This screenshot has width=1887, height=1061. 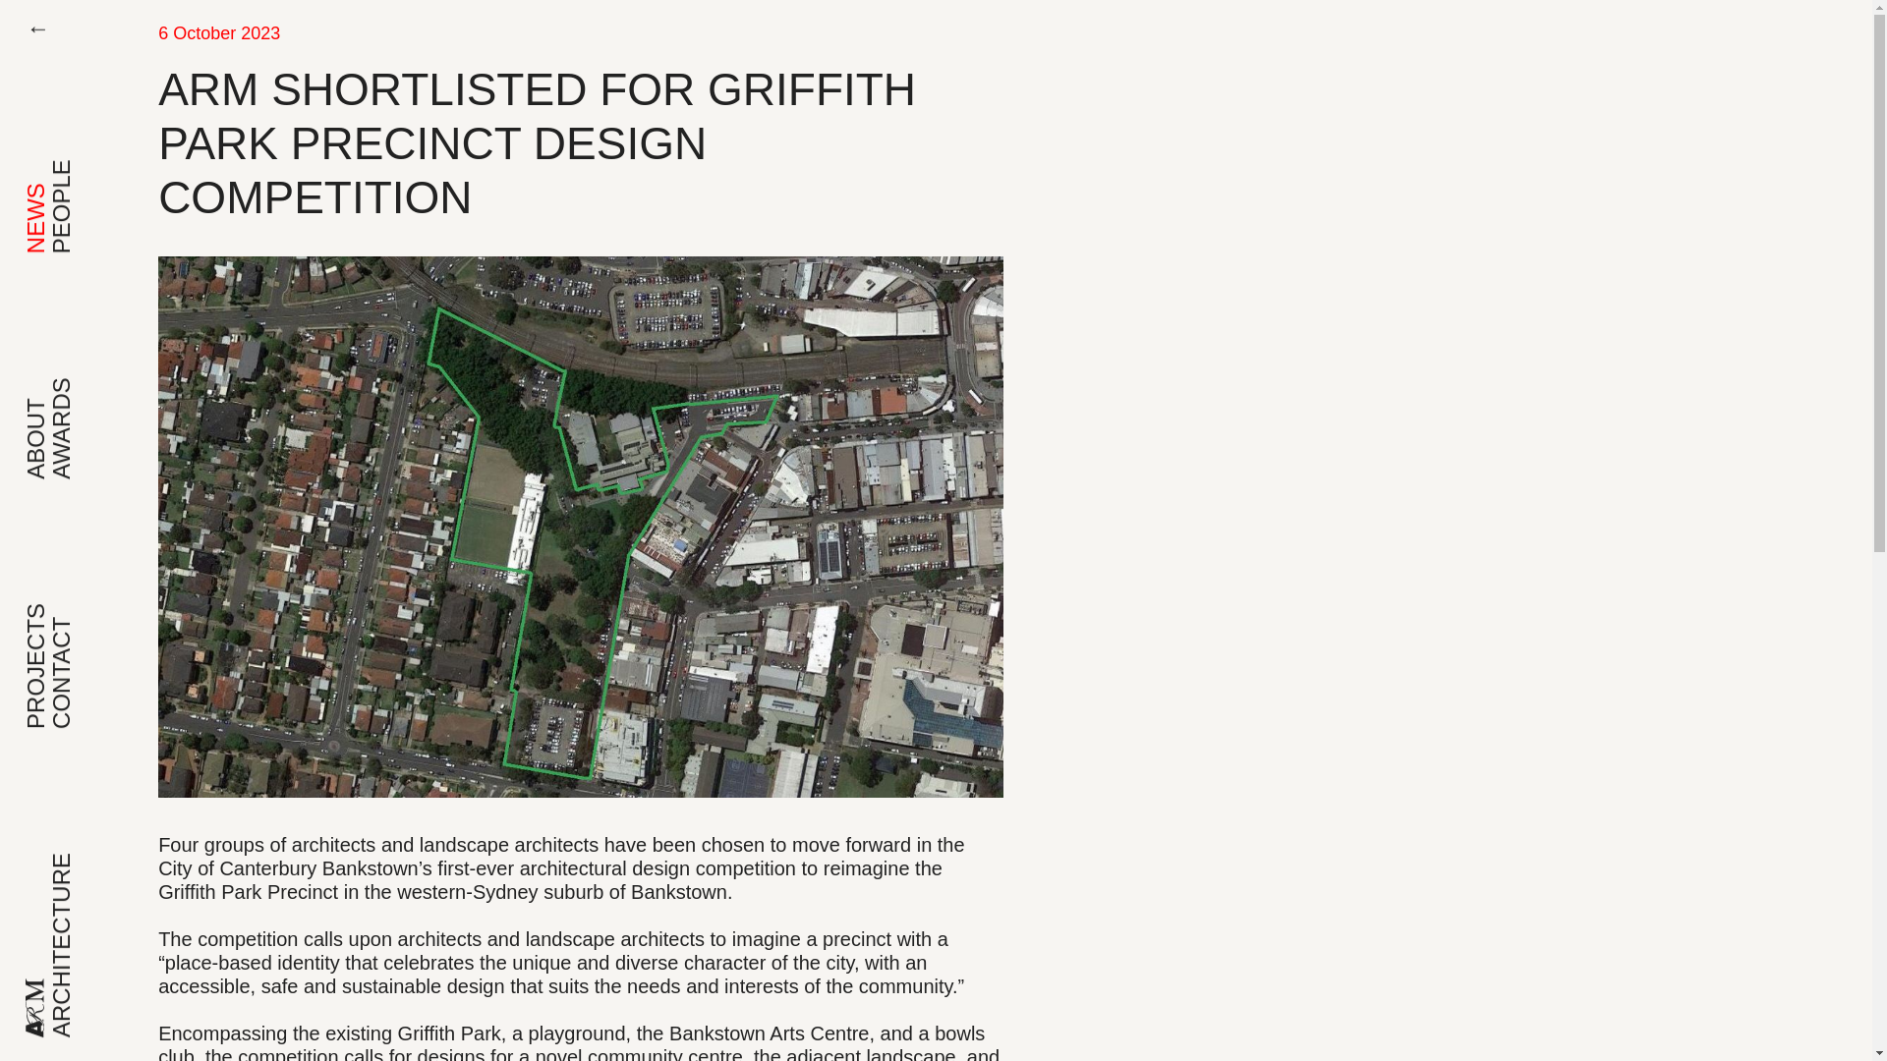 What do you see at coordinates (115, 878) in the screenshot?
I see `ARCHITECTURE` at bounding box center [115, 878].